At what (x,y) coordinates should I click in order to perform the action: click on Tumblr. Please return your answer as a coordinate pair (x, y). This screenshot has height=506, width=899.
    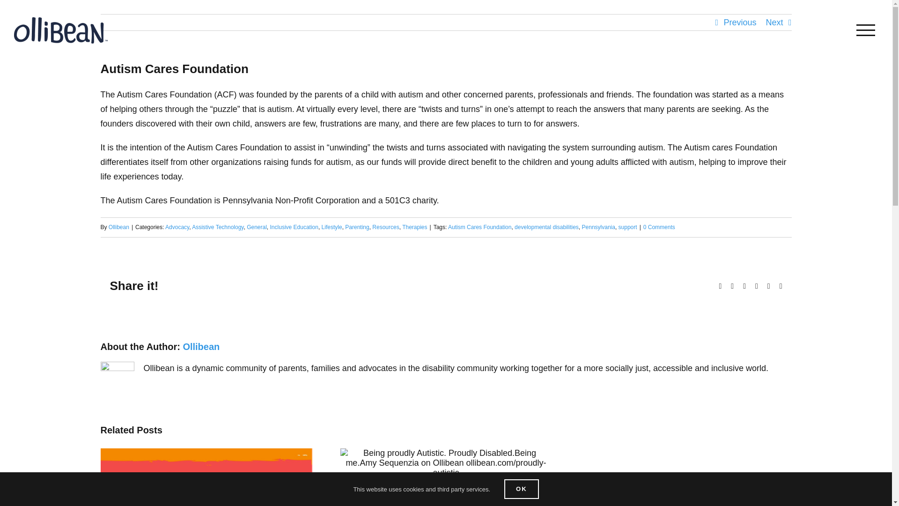
    Looking at the image, I should click on (756, 286).